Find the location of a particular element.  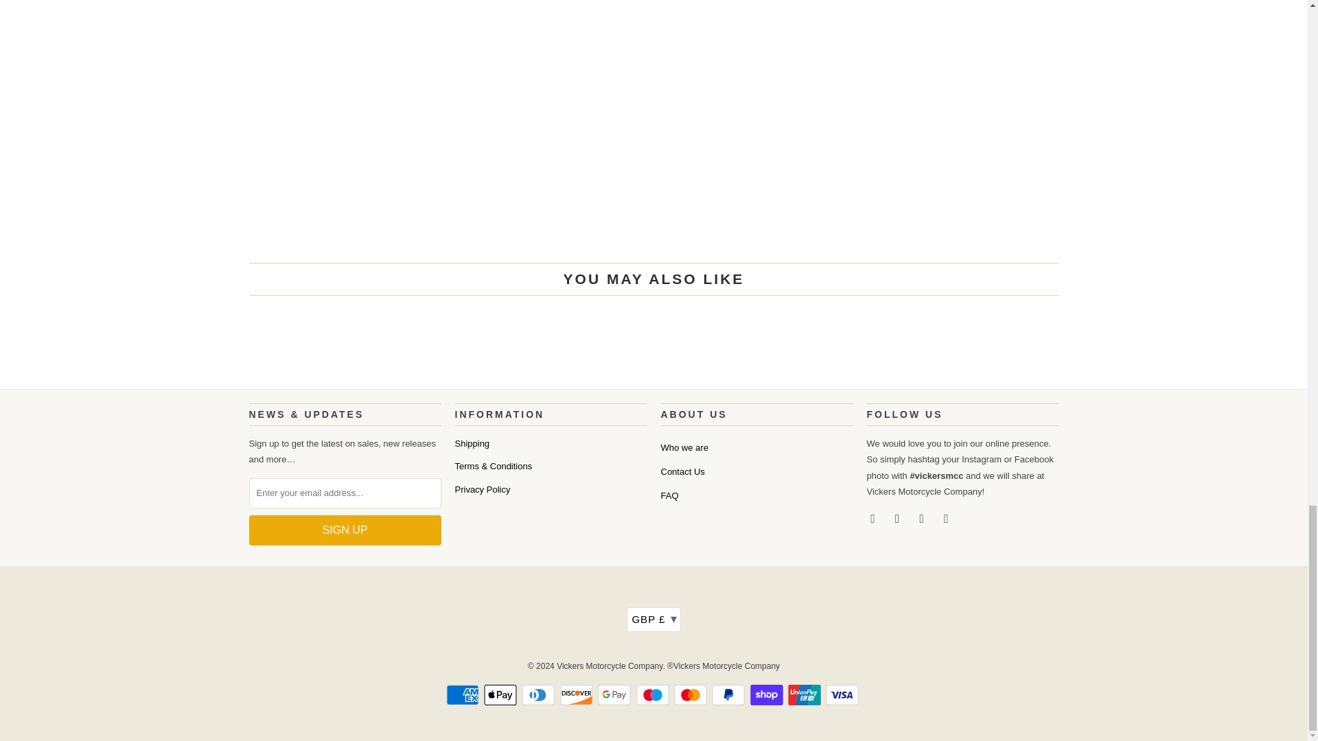

Sign Up is located at coordinates (345, 530).